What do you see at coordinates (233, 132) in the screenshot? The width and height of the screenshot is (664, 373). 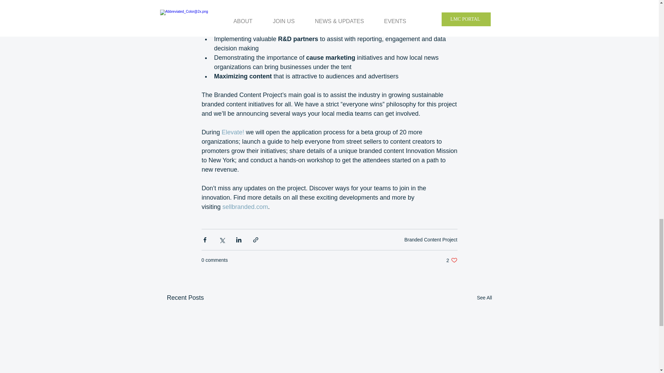 I see `Elevate!` at bounding box center [233, 132].